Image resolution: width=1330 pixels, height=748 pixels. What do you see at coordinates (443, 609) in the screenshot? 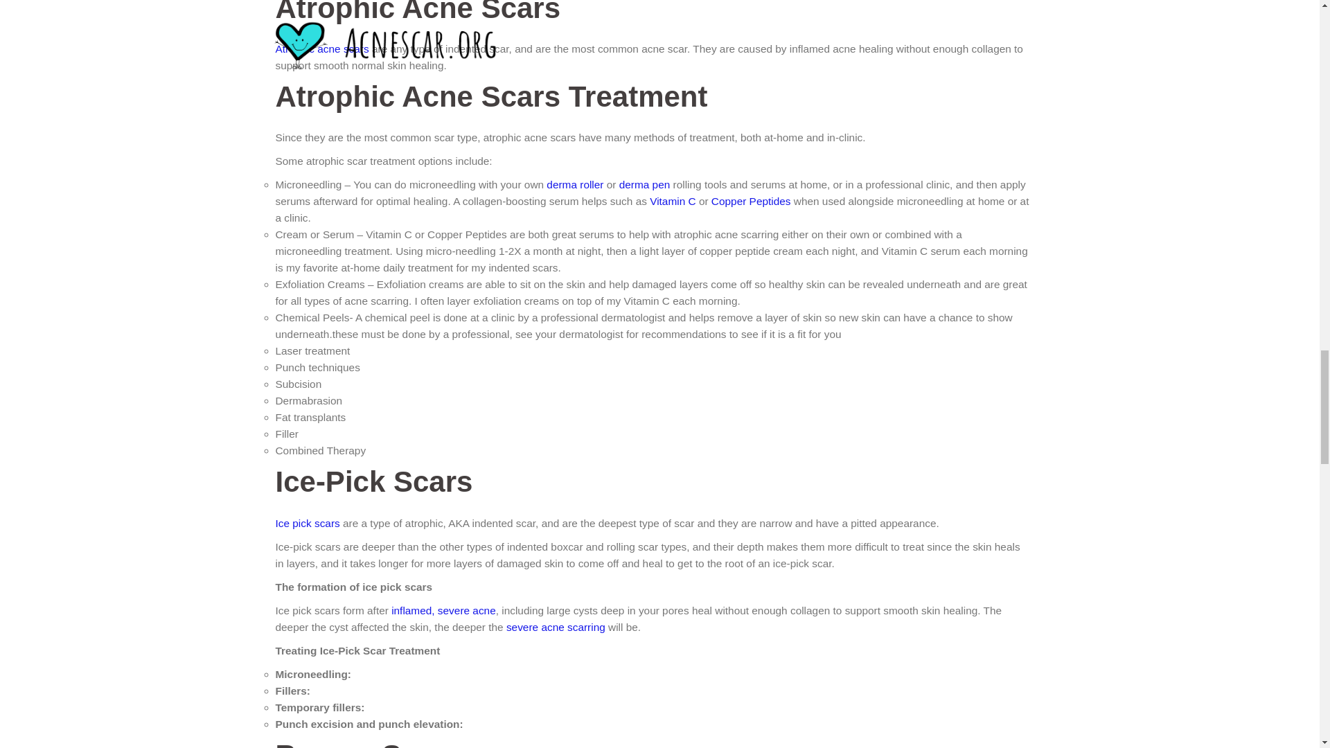
I see `inflamed, severe acne` at bounding box center [443, 609].